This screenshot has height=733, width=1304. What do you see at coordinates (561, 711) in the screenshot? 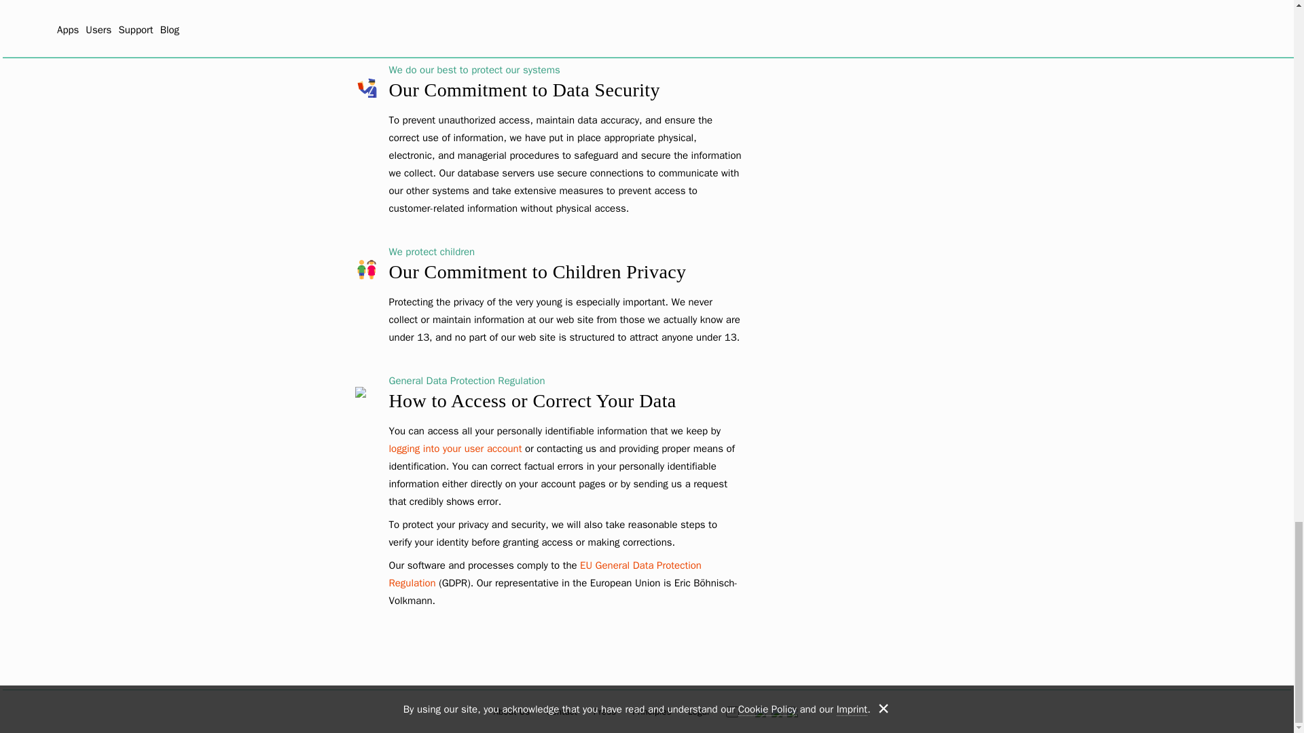
I see `Contact` at bounding box center [561, 711].